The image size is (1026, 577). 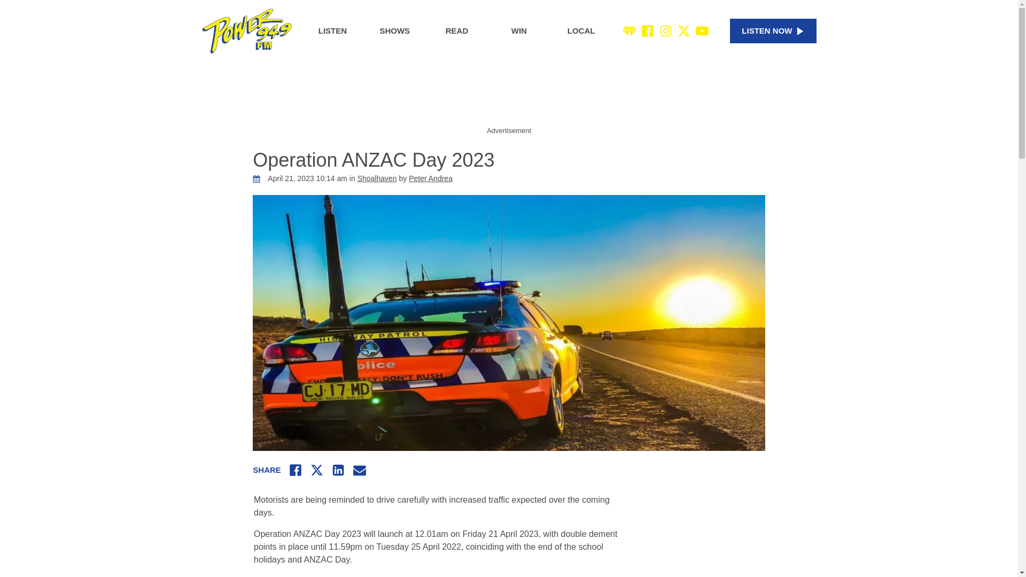 I want to click on Instagram, so click(x=666, y=31).